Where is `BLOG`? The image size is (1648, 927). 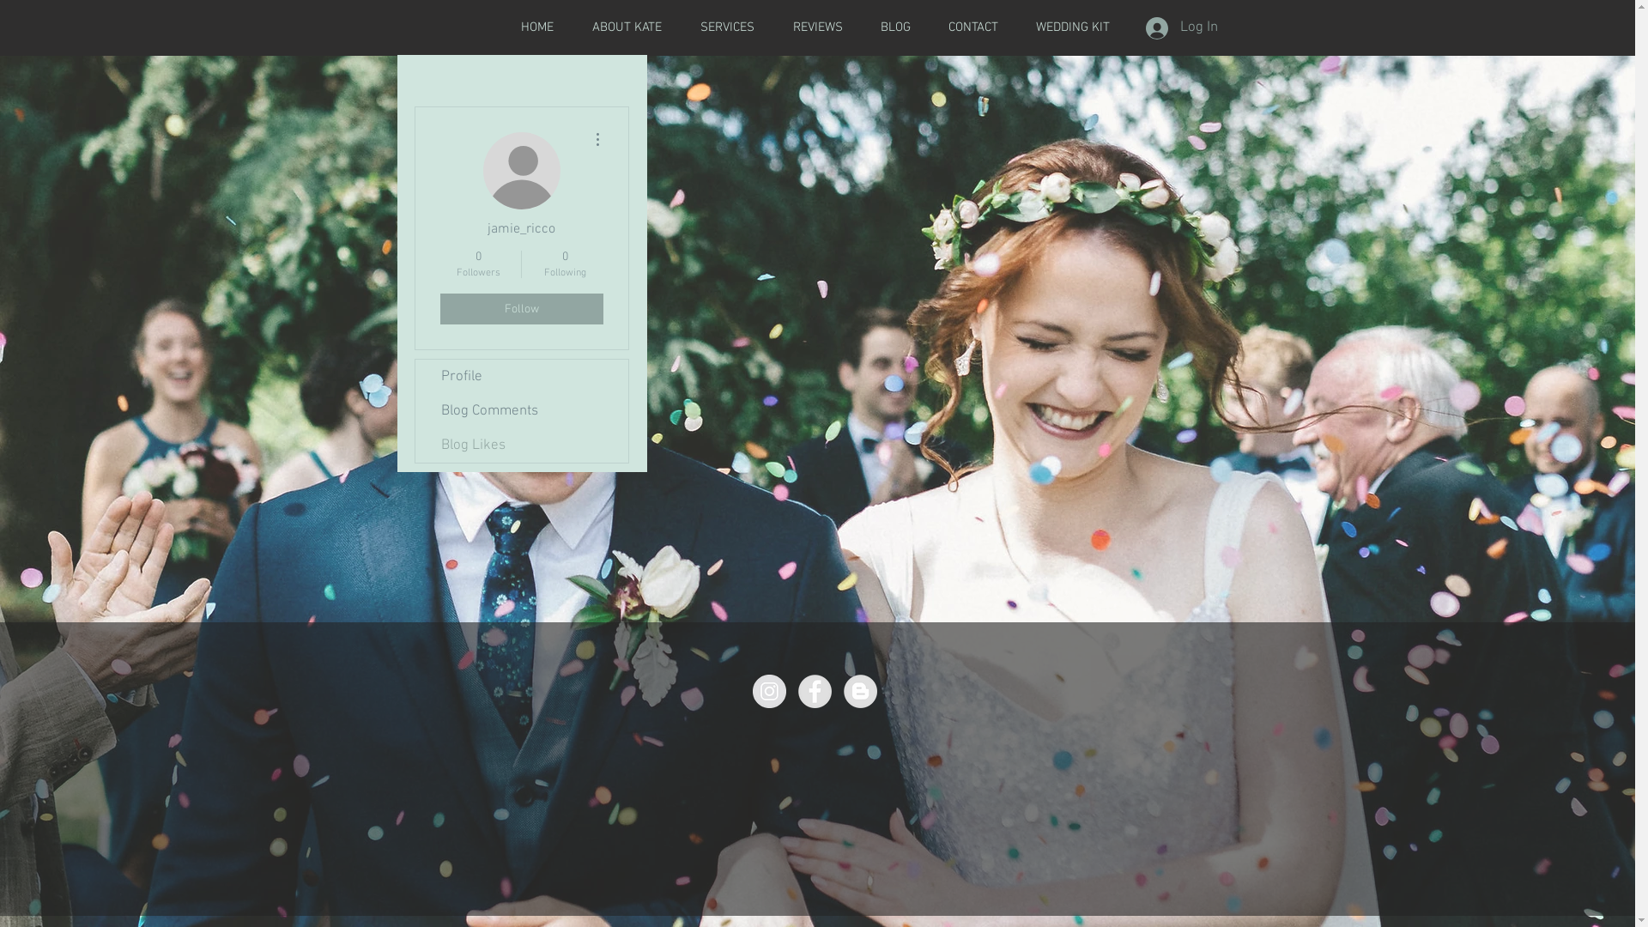 BLOG is located at coordinates (896, 27).